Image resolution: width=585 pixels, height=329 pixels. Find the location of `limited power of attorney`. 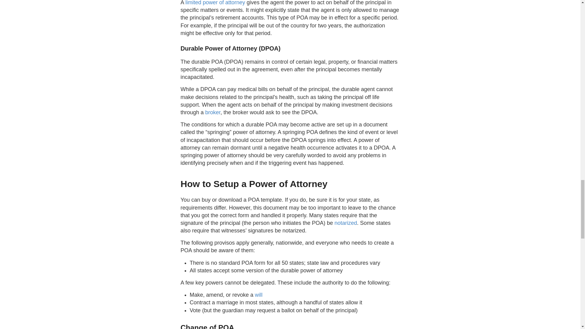

limited power of attorney is located at coordinates (215, 3).